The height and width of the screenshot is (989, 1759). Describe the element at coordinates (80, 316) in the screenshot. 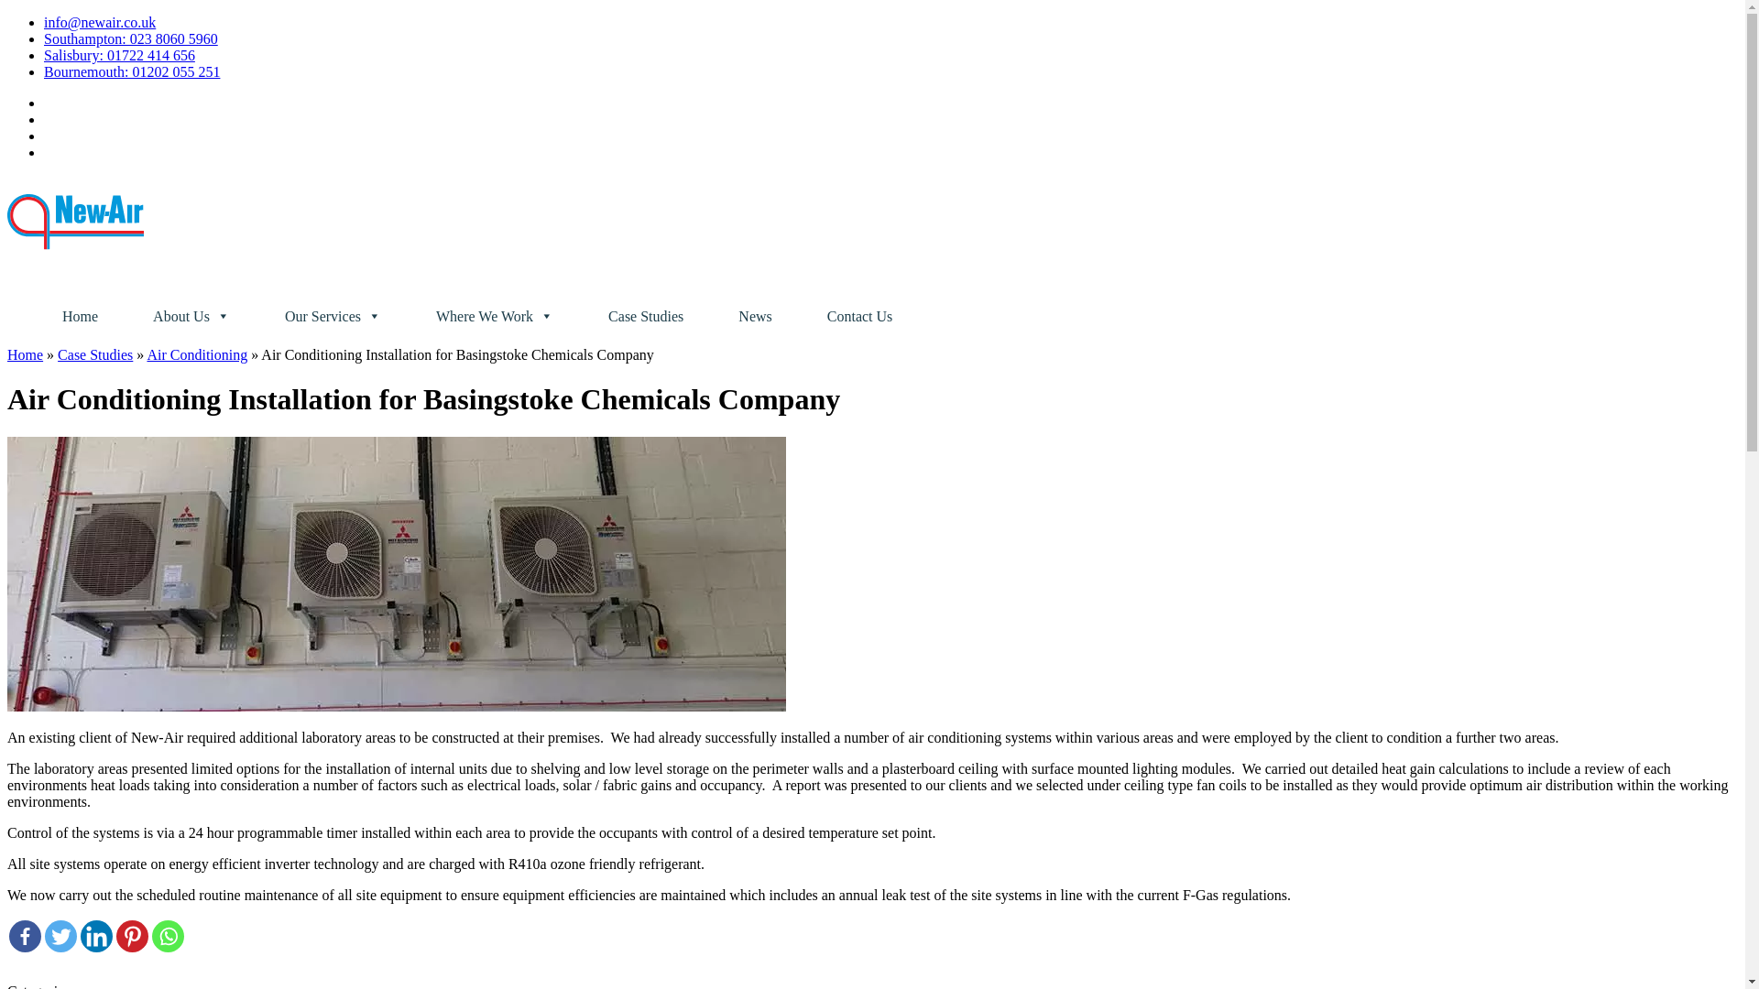

I see `Home` at that location.